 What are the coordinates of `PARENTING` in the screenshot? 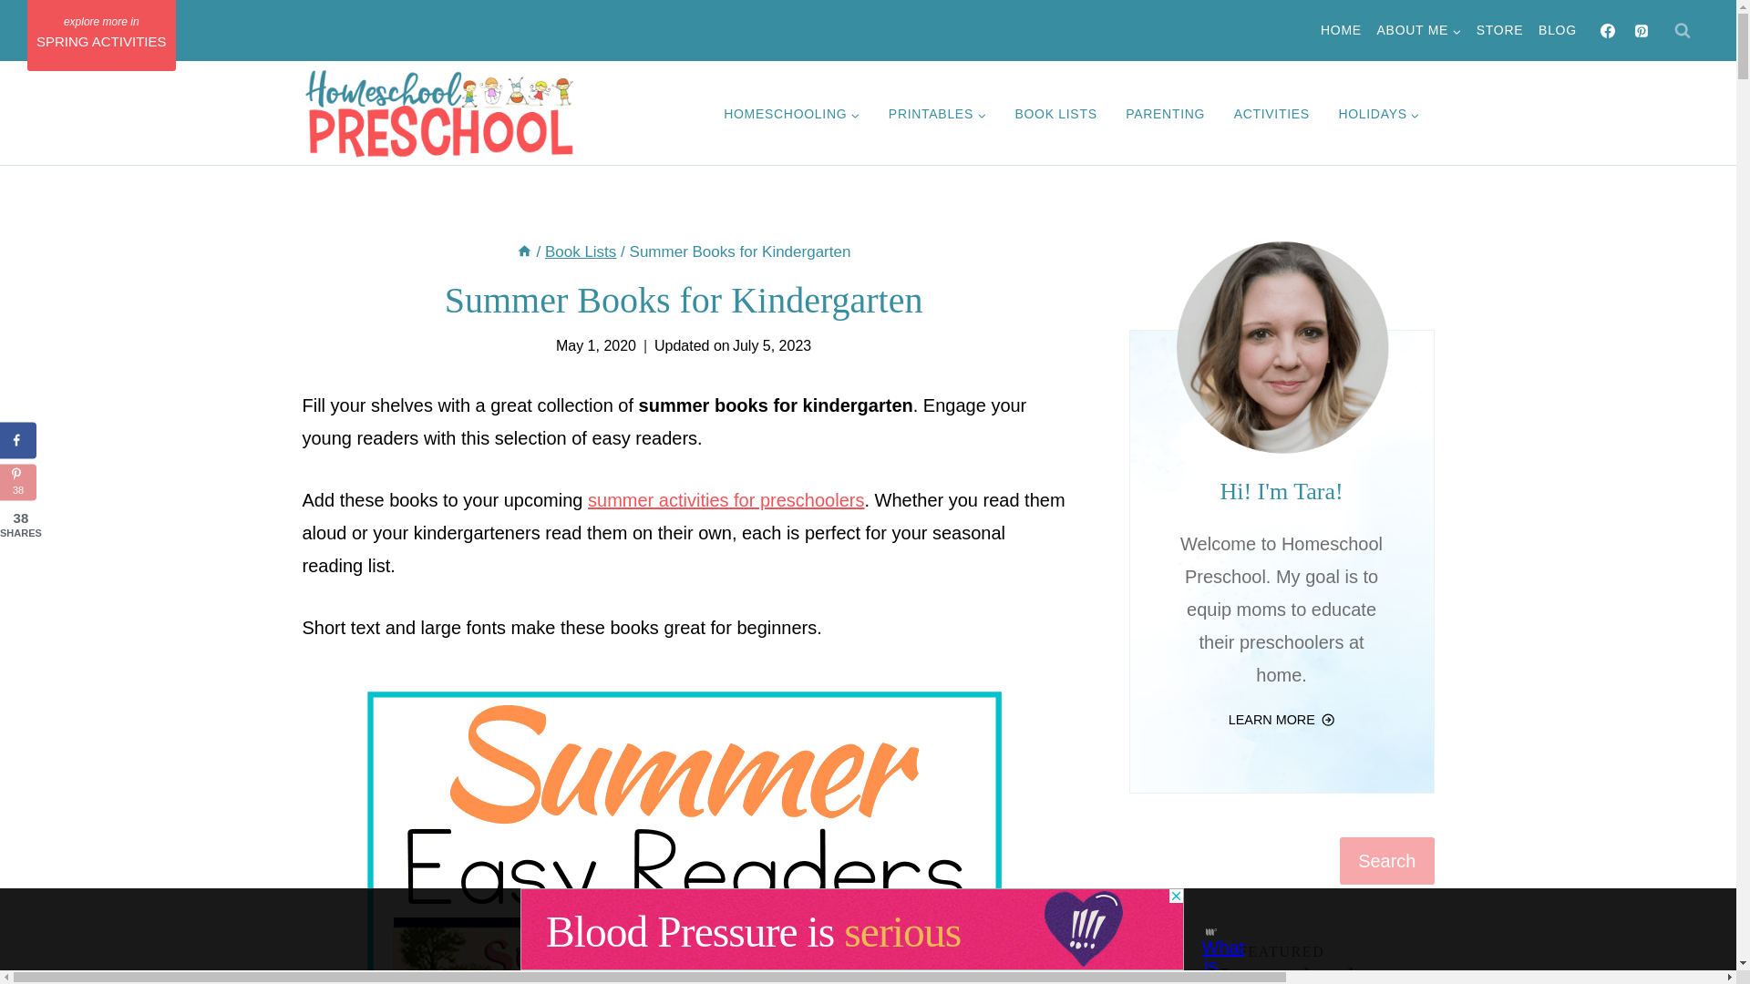 It's located at (1165, 115).